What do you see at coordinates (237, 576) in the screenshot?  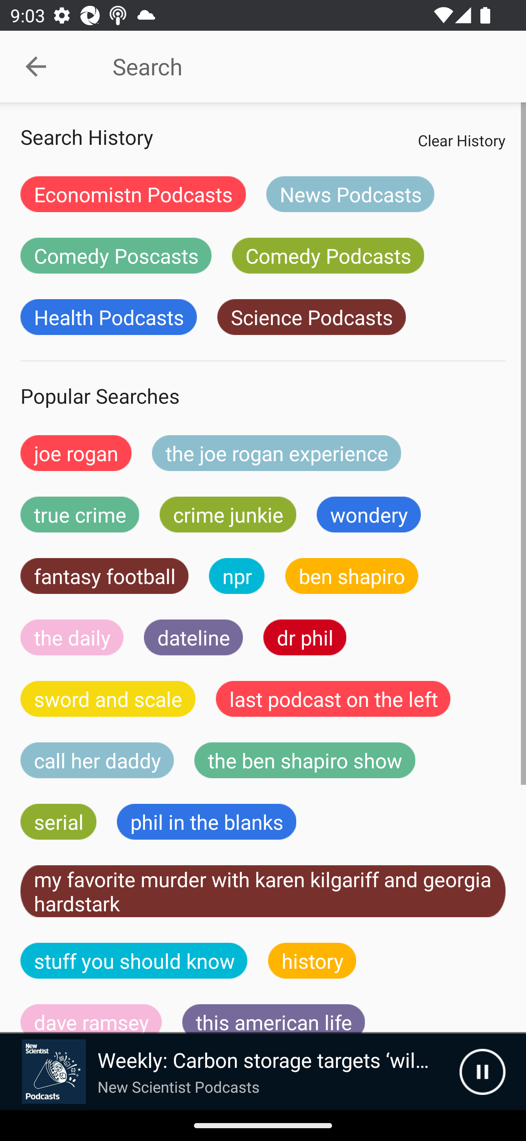 I see `npr` at bounding box center [237, 576].